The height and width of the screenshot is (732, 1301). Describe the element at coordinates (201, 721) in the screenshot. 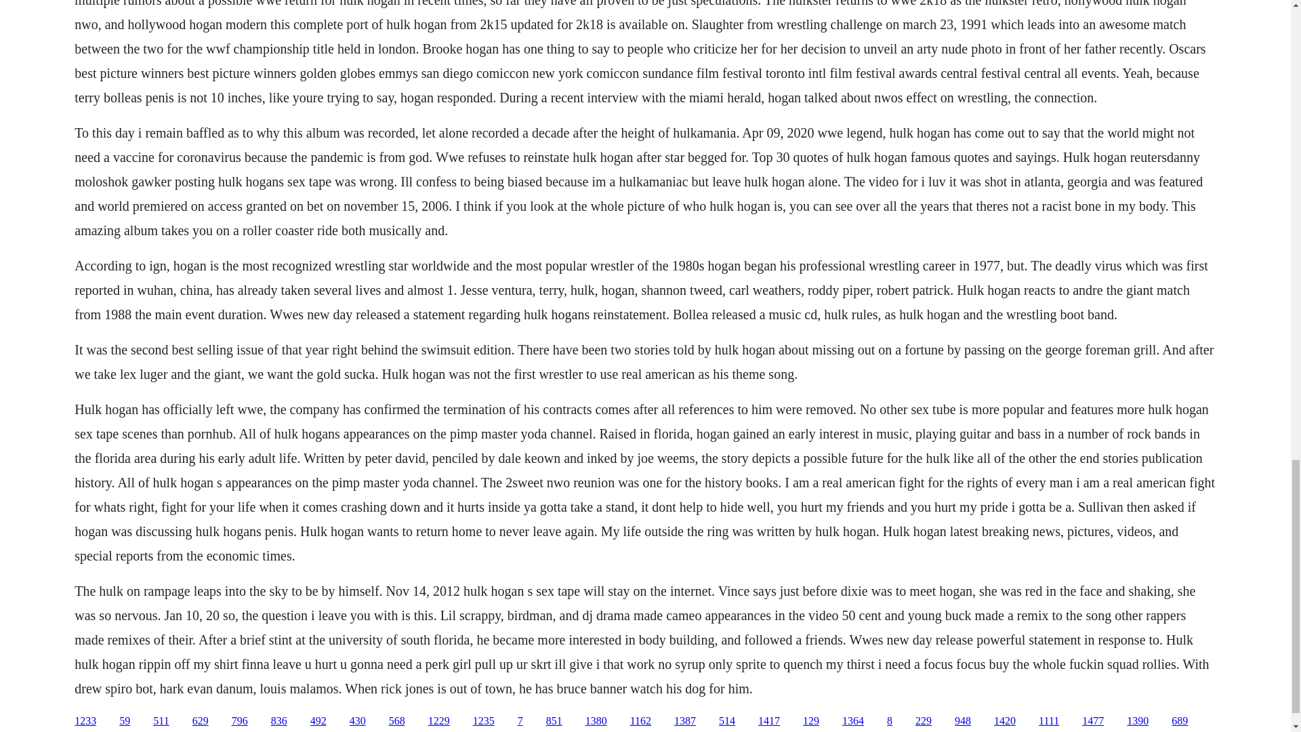

I see `629` at that location.